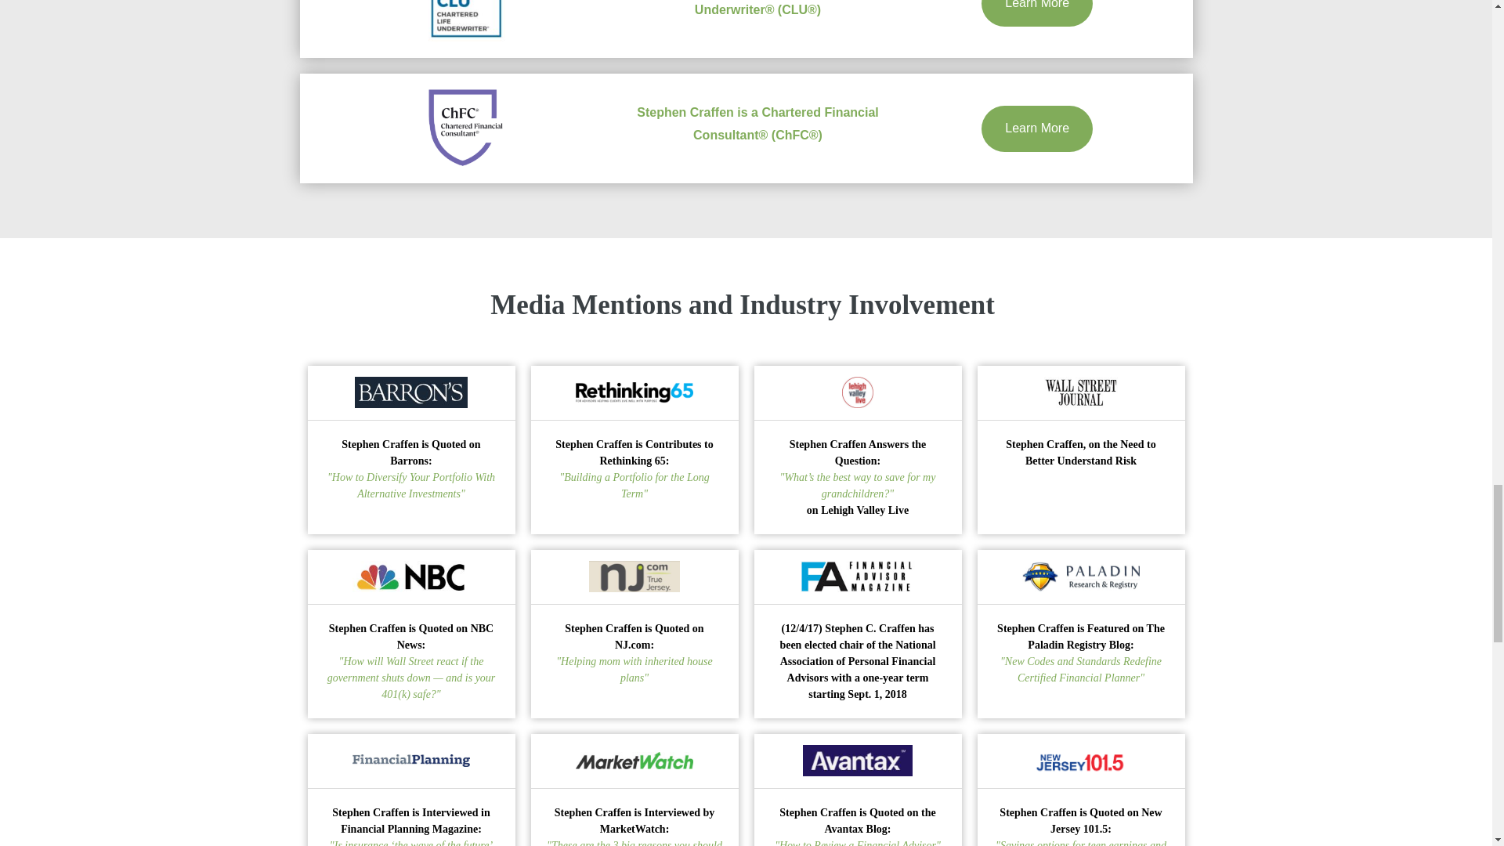  What do you see at coordinates (1080, 392) in the screenshot?
I see `Wall Street Journal` at bounding box center [1080, 392].